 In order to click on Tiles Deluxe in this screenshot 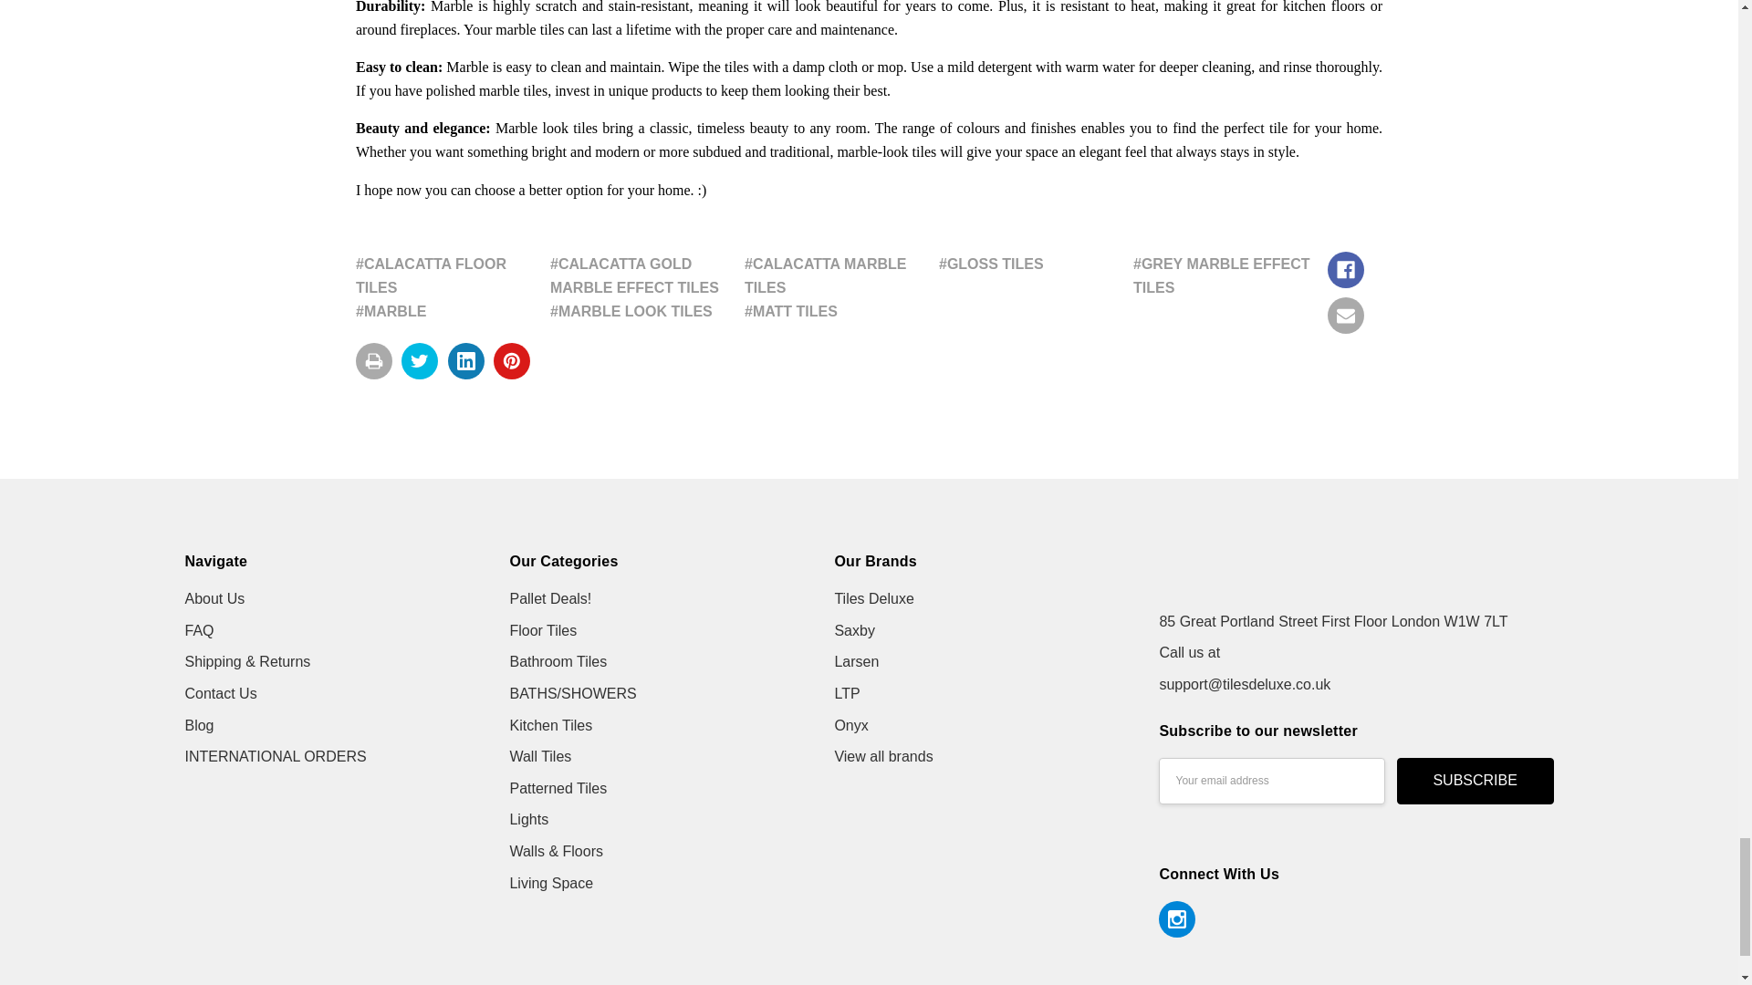, I will do `click(1272, 573)`.